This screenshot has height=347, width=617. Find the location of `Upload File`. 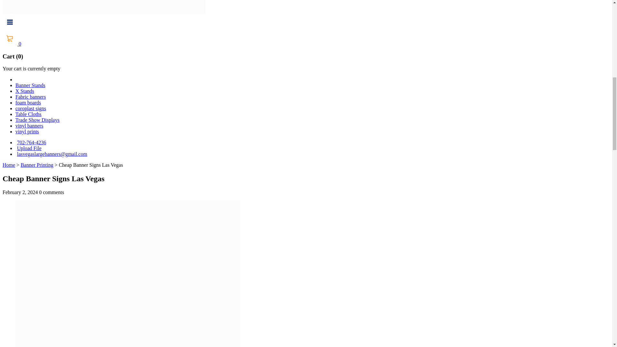

Upload File is located at coordinates (28, 148).